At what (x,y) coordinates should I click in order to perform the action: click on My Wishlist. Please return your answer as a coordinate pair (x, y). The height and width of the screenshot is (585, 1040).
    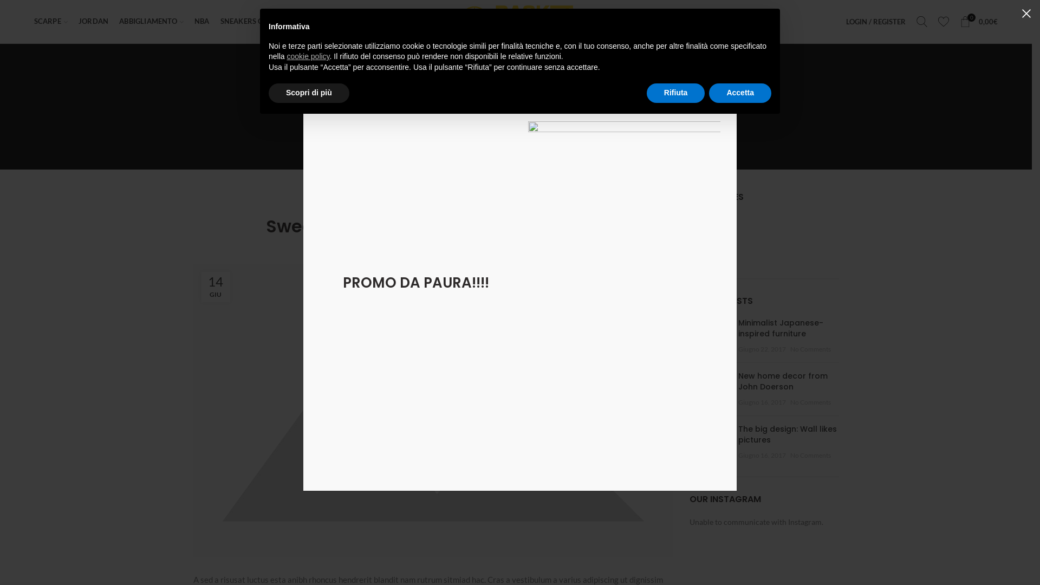
    Looking at the image, I should click on (944, 22).